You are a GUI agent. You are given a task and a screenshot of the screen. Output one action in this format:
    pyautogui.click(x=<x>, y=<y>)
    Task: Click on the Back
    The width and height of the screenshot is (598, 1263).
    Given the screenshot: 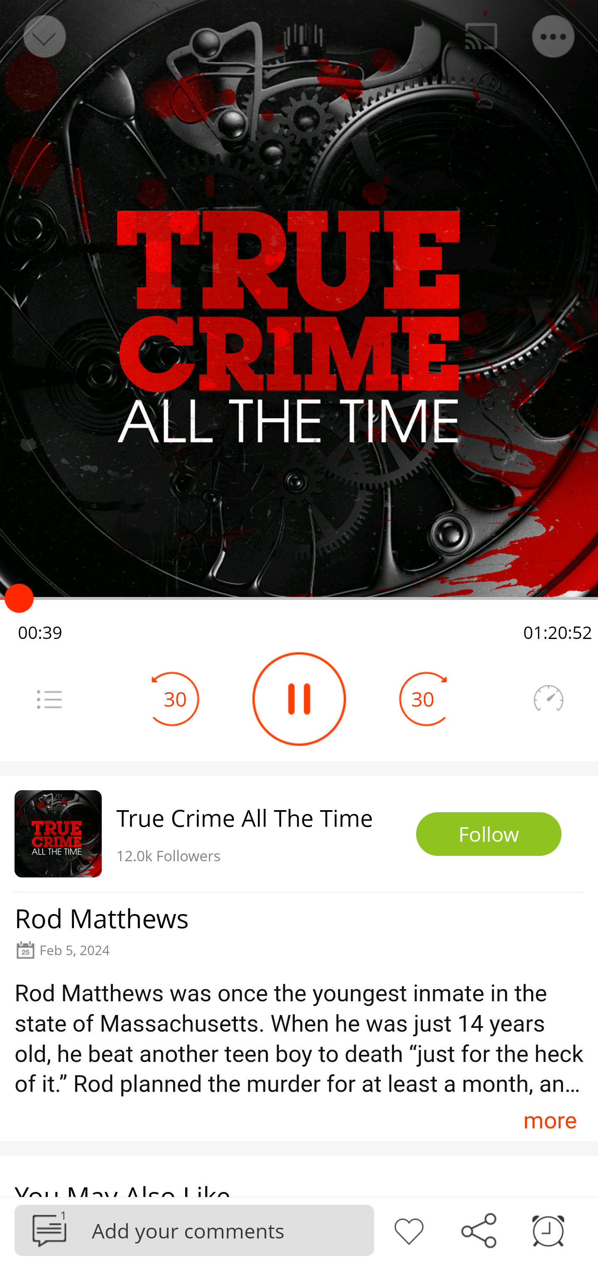 What is the action you would take?
    pyautogui.click(x=43, y=37)
    